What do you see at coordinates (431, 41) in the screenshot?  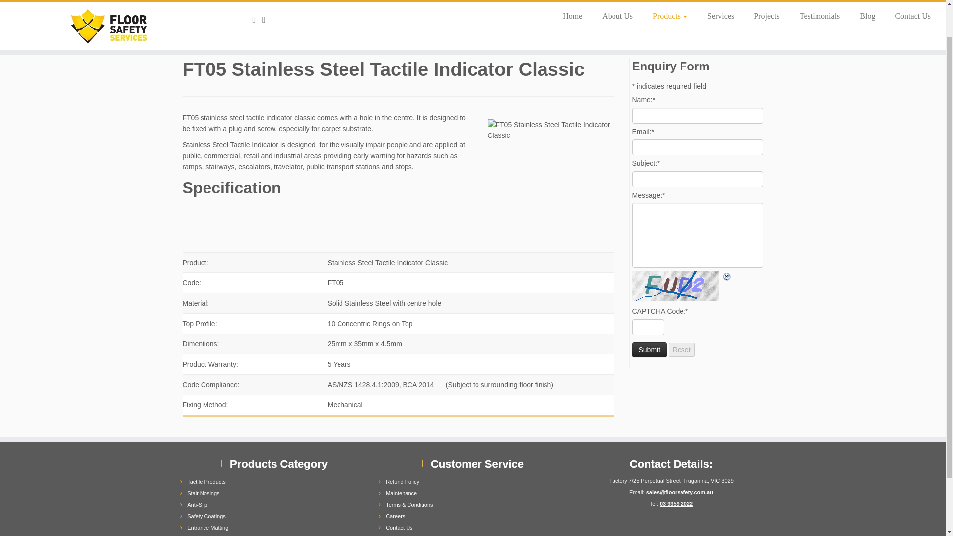 I see `Stainless Steel Tactile Studs` at bounding box center [431, 41].